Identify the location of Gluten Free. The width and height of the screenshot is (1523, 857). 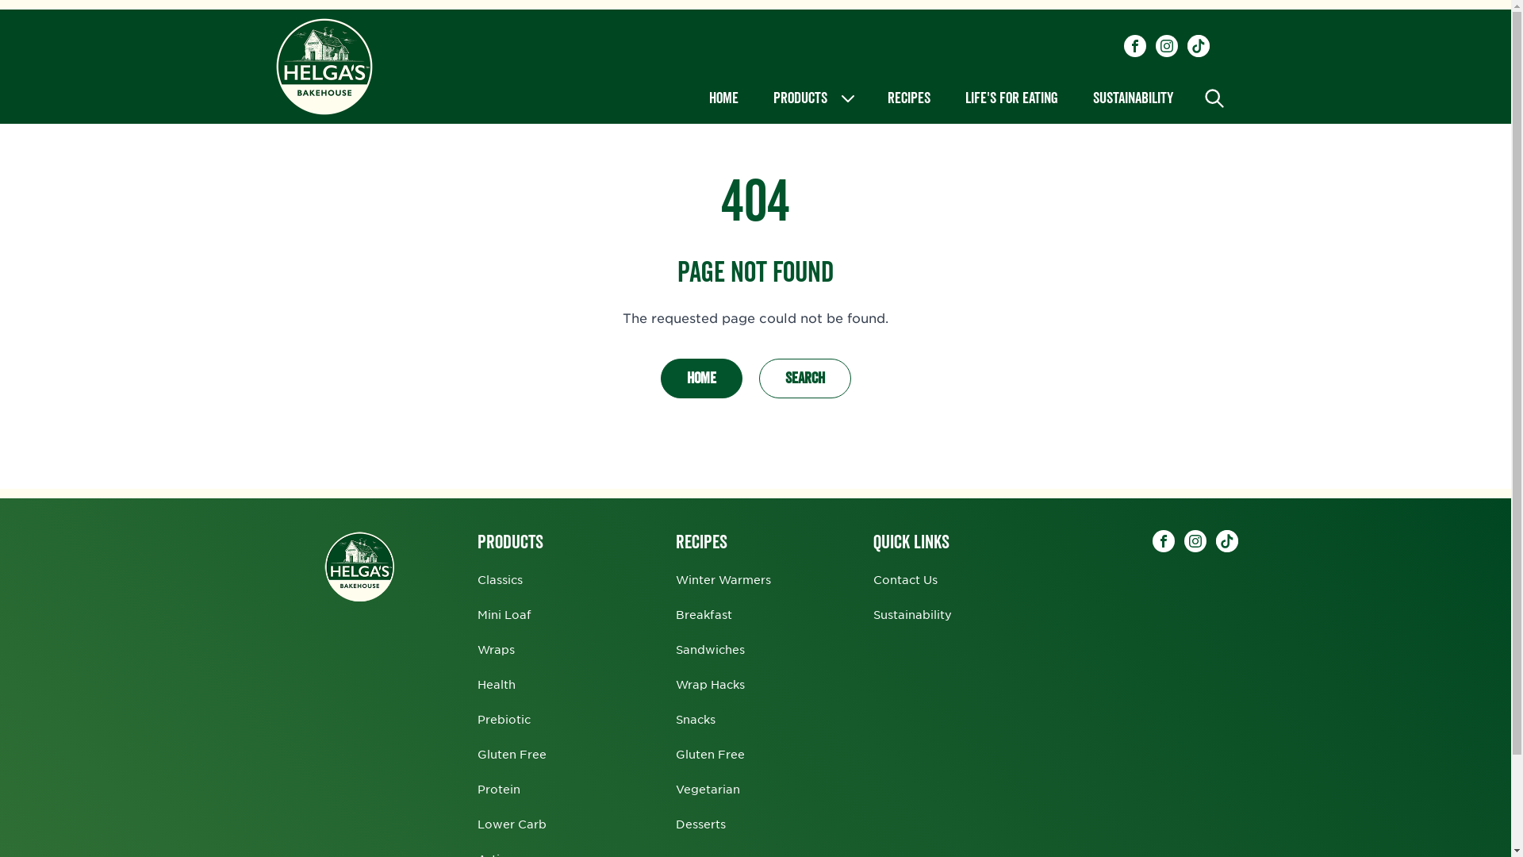
(512, 754).